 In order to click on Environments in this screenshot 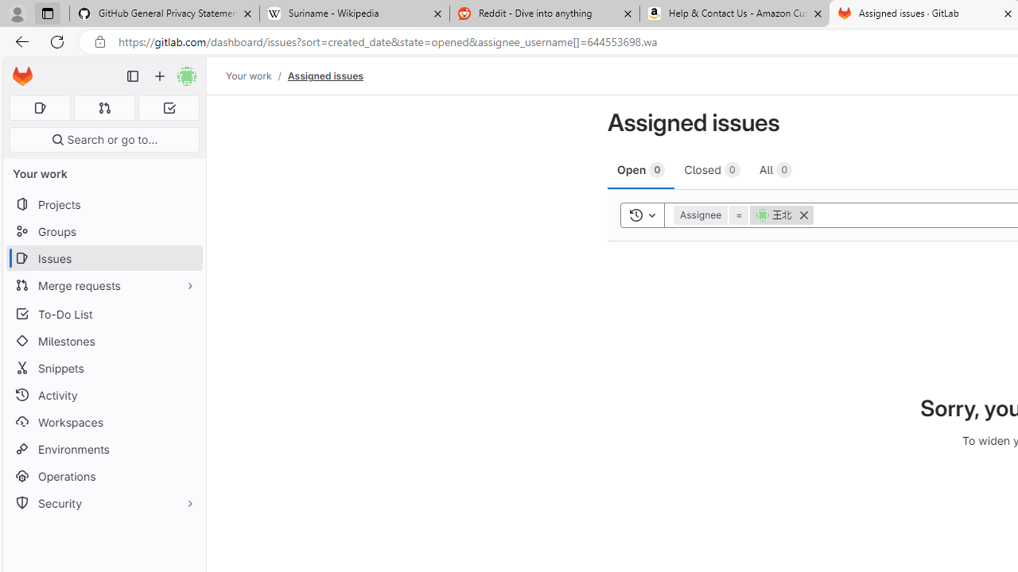, I will do `click(103, 448)`.